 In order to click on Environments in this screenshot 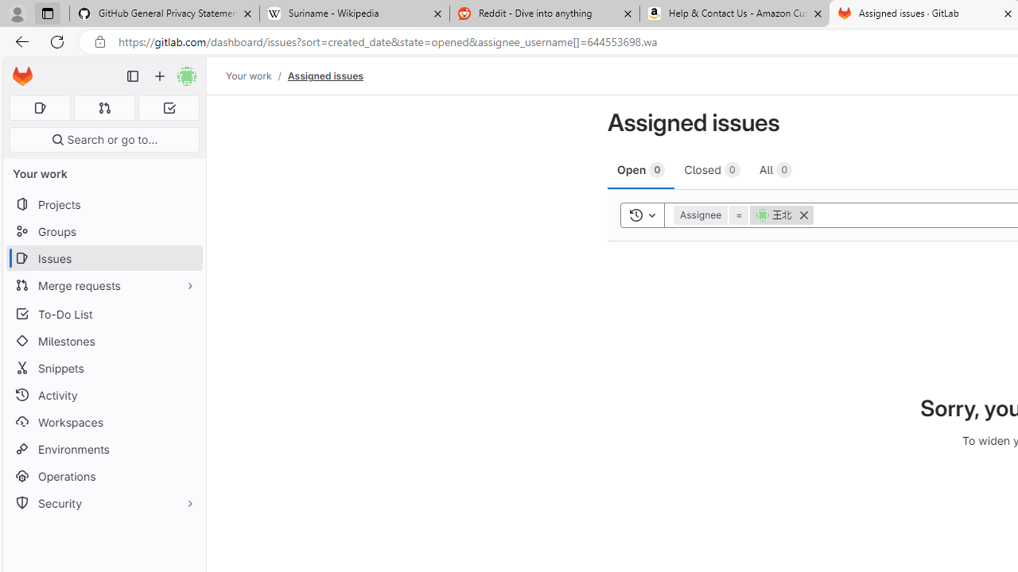, I will do `click(103, 448)`.